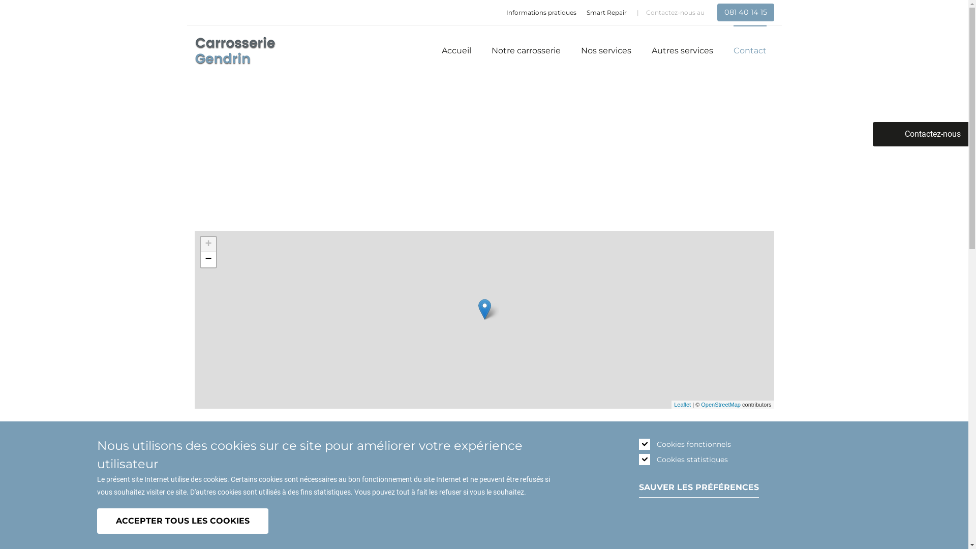 The width and height of the screenshot is (976, 549). Describe the element at coordinates (526, 51) in the screenshot. I see `Notre carrosserie` at that location.